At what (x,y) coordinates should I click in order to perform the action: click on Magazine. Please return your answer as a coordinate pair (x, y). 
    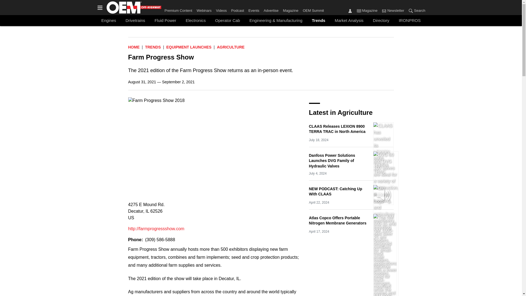
    Looking at the image, I should click on (359, 10).